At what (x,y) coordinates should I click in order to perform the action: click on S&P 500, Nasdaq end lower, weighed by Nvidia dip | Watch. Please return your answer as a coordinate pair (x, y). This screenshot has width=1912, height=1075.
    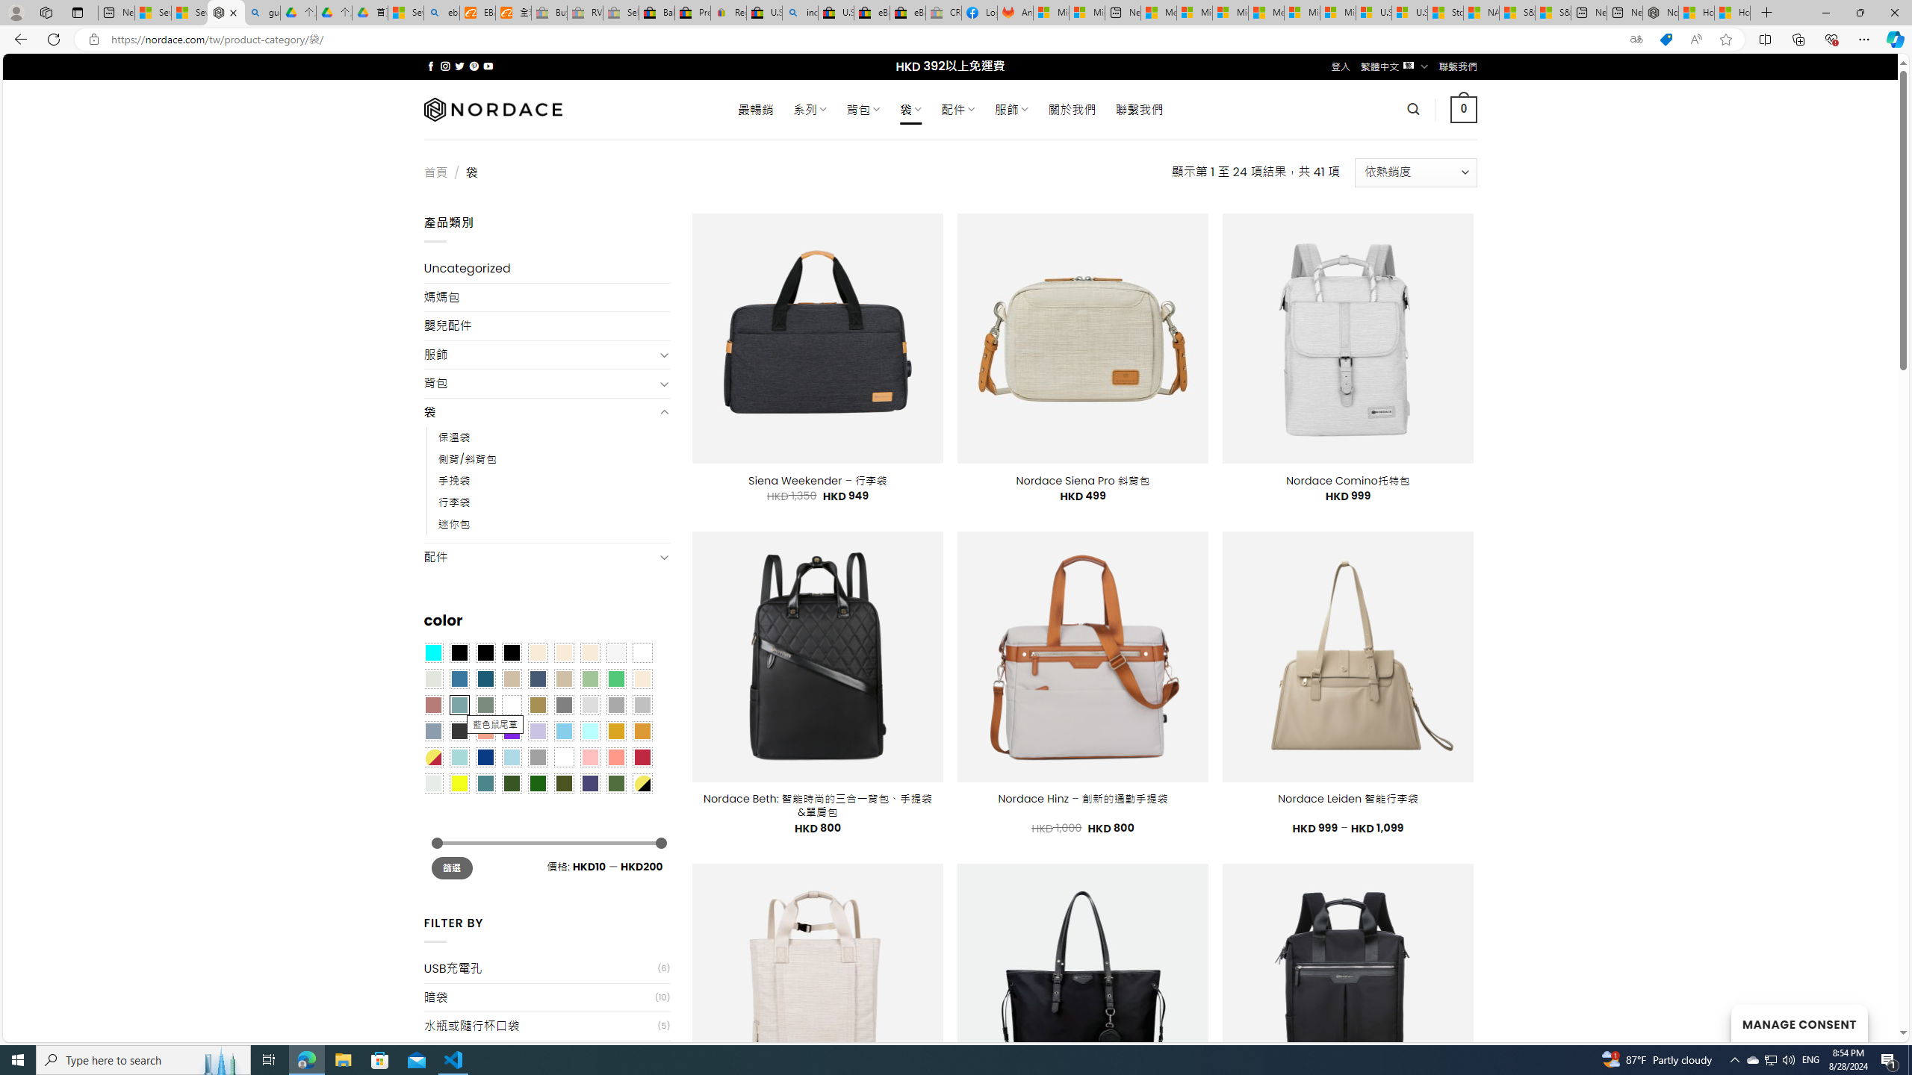
    Looking at the image, I should click on (1553, 13).